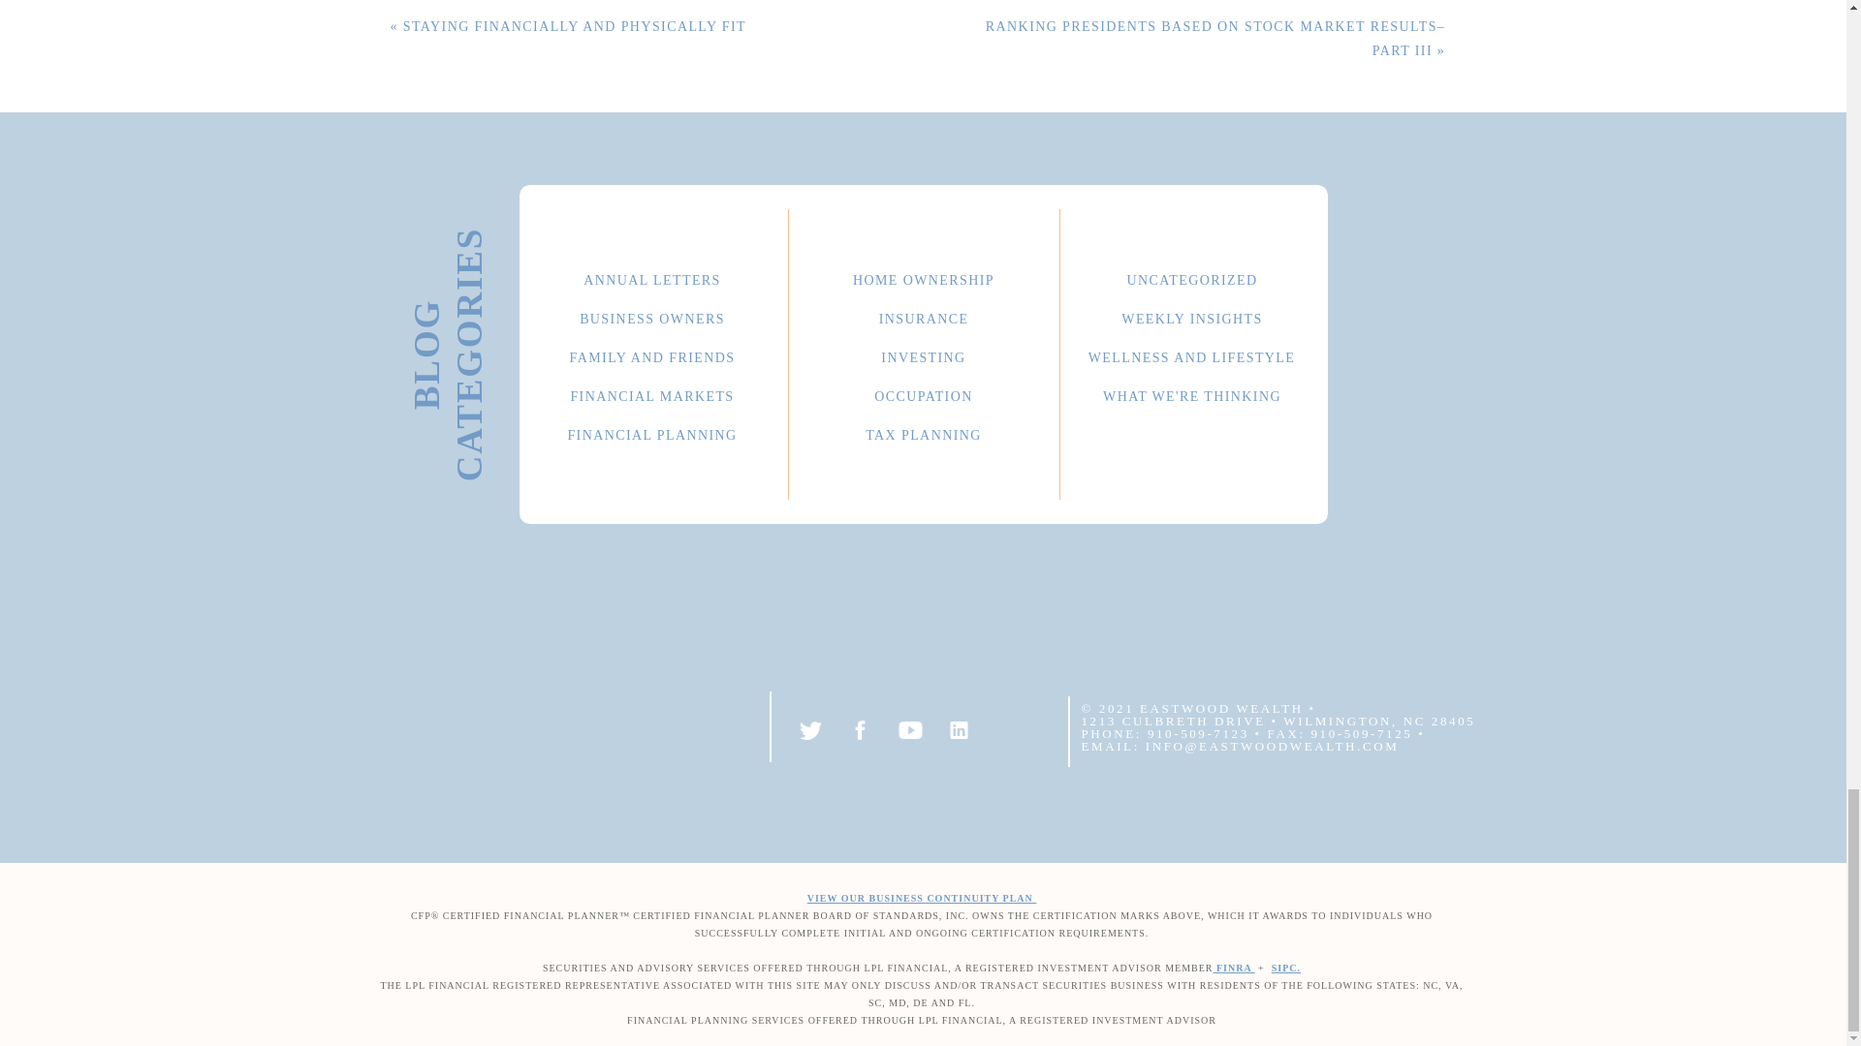 Image resolution: width=1861 pixels, height=1046 pixels. I want to click on INSURANCE, so click(923, 316).